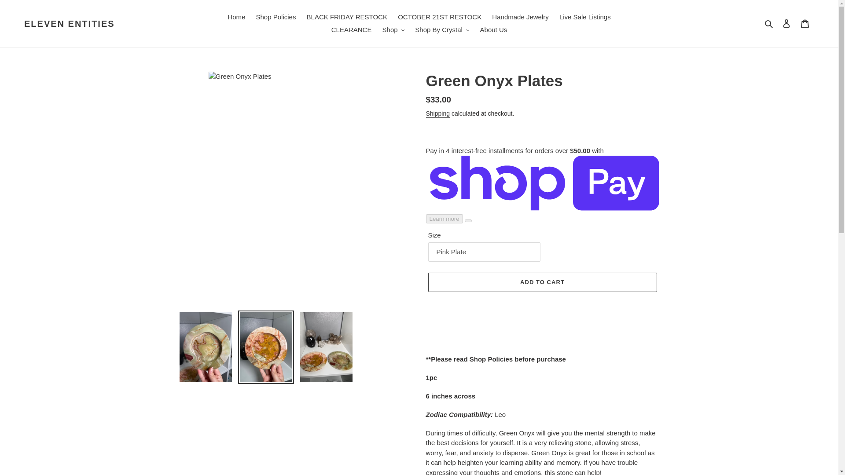 The height and width of the screenshot is (475, 845). What do you see at coordinates (442, 30) in the screenshot?
I see `Shop By Crystal` at bounding box center [442, 30].